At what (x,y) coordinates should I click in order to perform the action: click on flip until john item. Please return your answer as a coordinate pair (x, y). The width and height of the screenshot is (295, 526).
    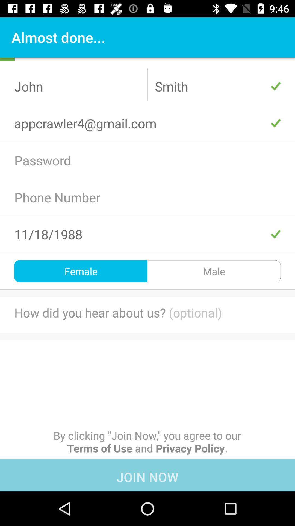
    Looking at the image, I should click on (77, 86).